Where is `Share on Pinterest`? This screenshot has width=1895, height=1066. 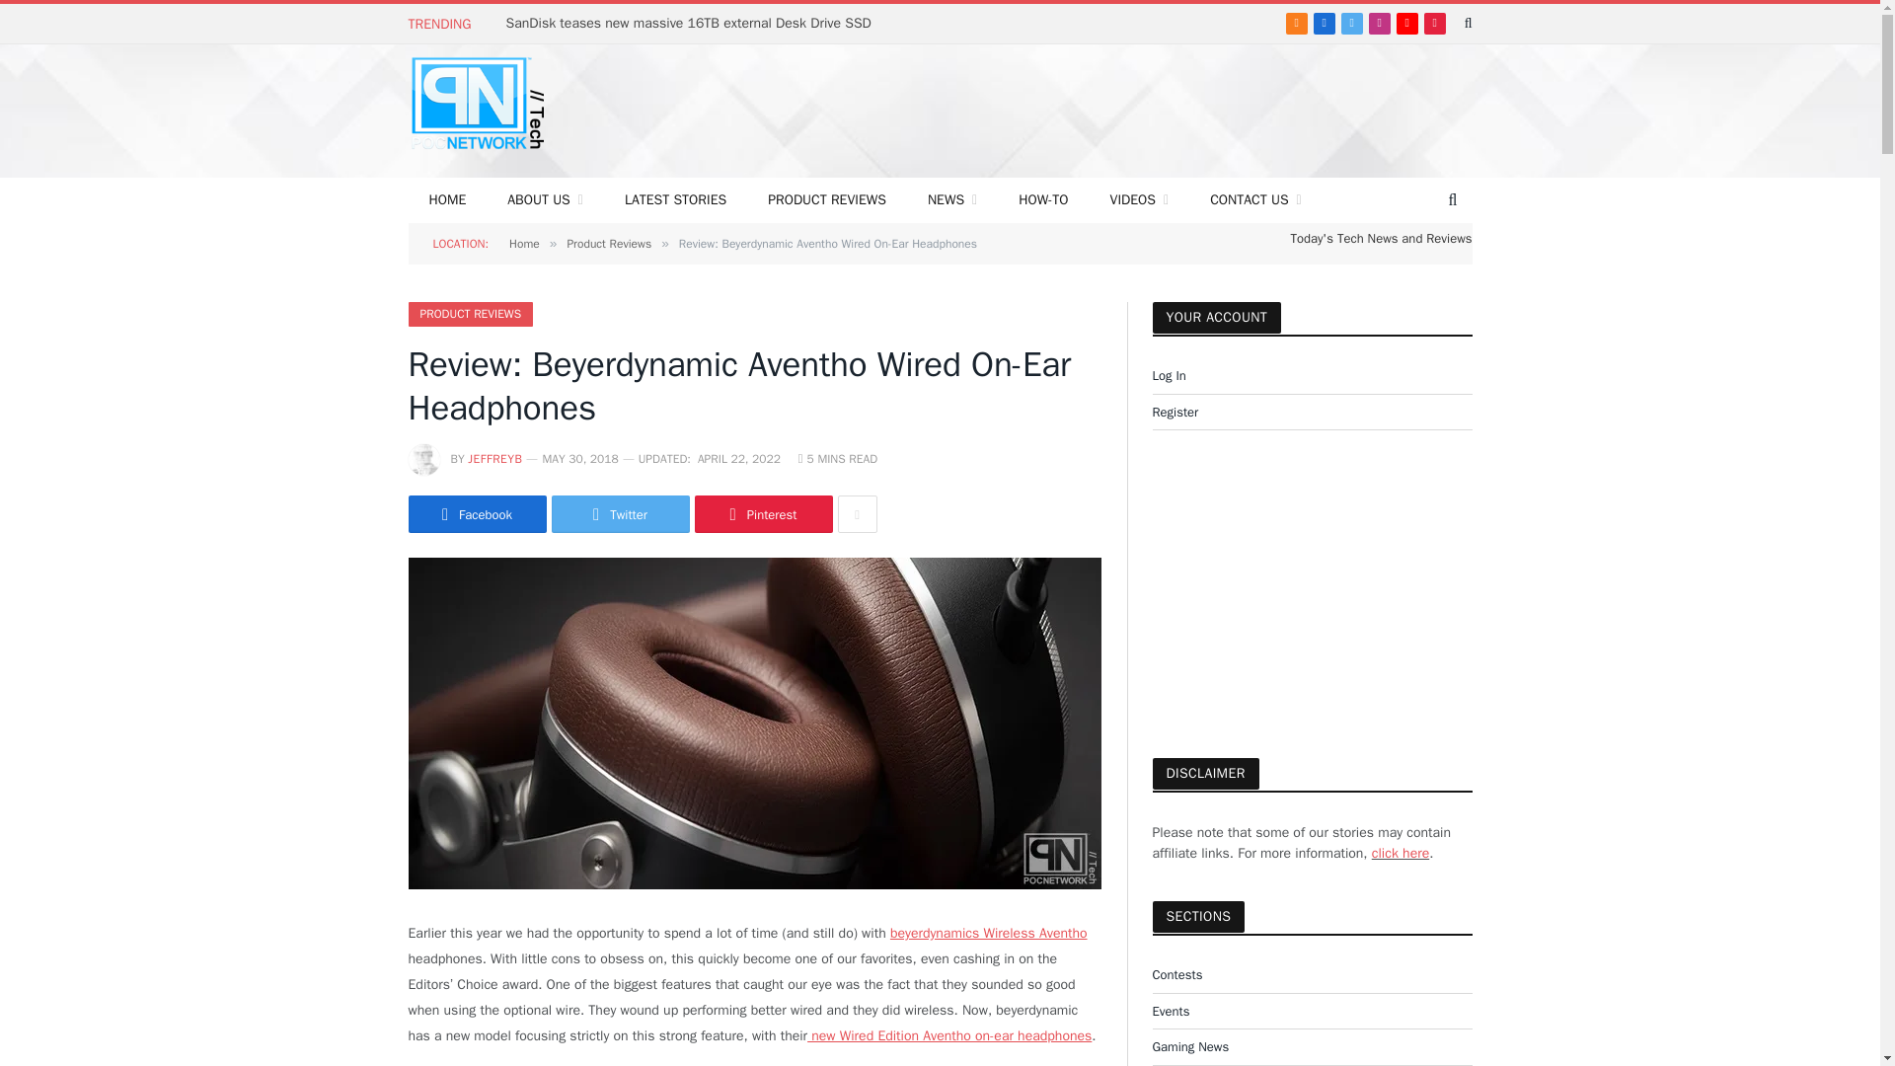
Share on Pinterest is located at coordinates (764, 514).